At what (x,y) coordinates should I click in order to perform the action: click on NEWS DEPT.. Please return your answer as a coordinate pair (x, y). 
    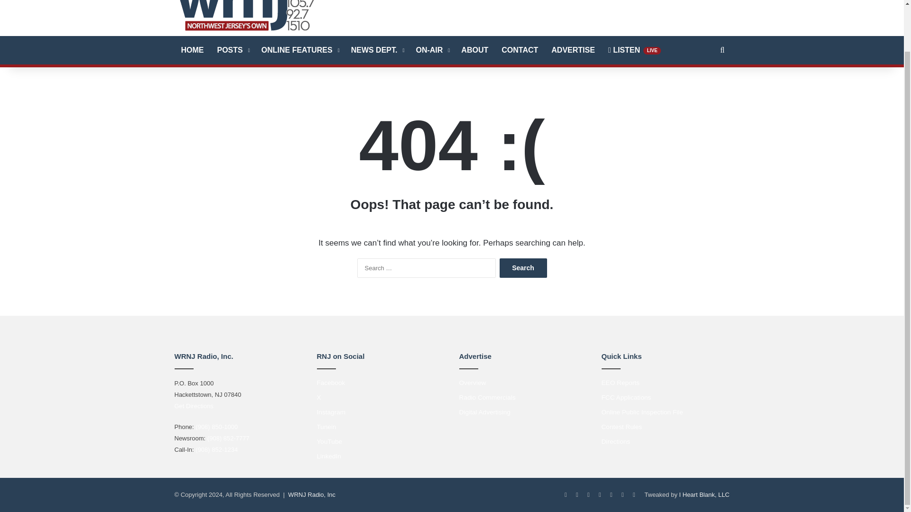
    Looking at the image, I should click on (377, 50).